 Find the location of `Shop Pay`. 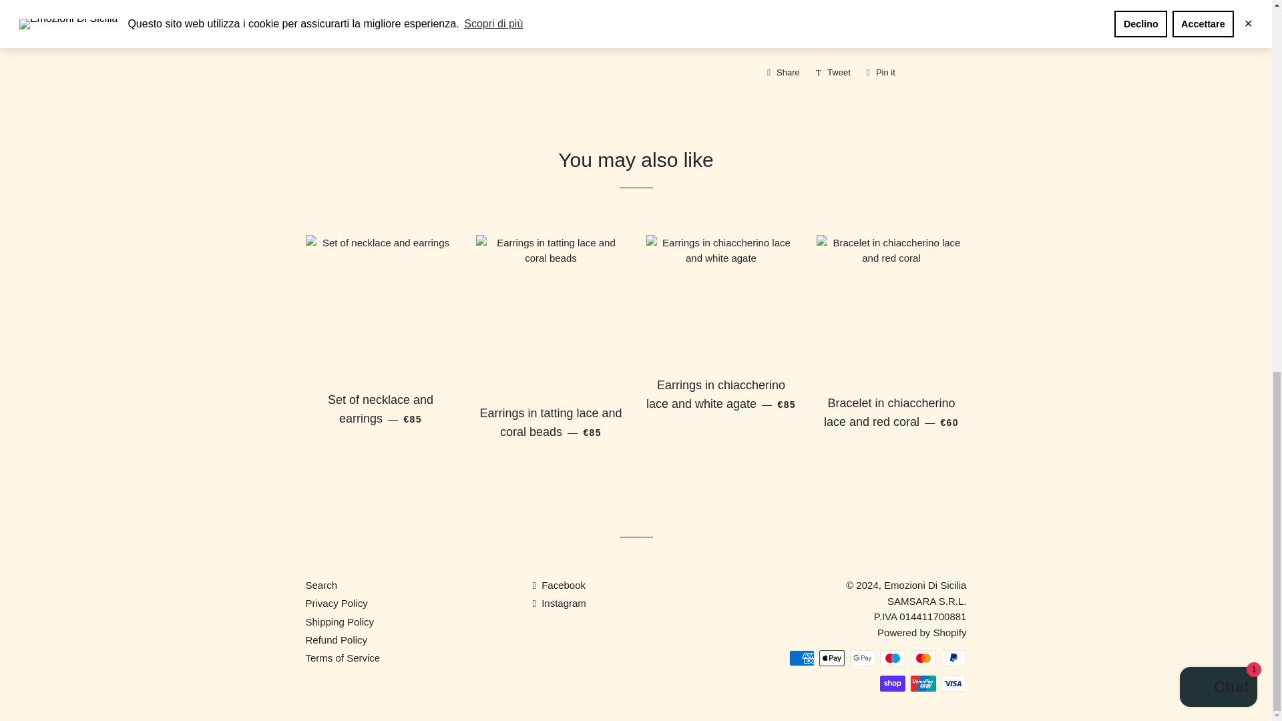

Shop Pay is located at coordinates (923, 683).